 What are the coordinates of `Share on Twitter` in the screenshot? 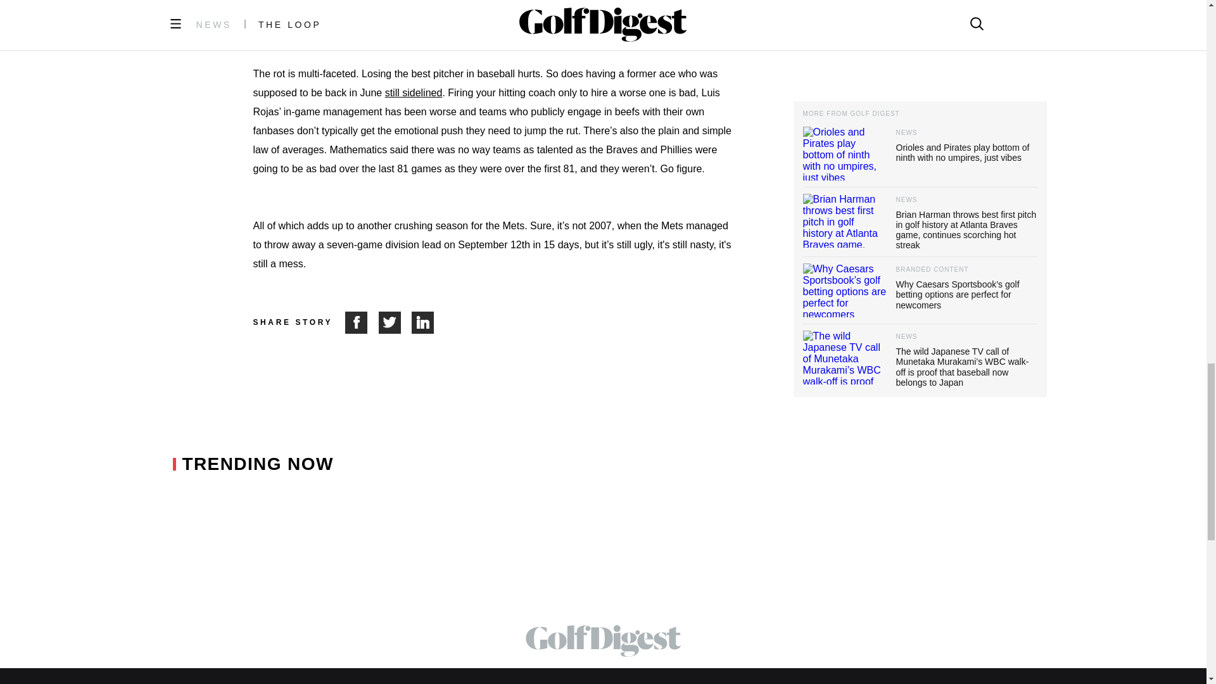 It's located at (395, 323).